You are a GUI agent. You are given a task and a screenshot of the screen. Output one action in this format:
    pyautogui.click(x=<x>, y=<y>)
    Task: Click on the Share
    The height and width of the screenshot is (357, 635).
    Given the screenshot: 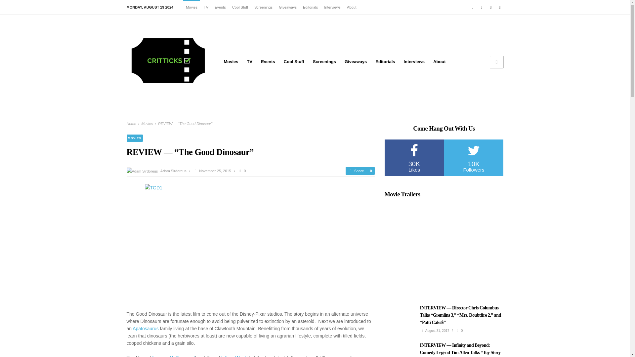 What is the action you would take?
    pyautogui.click(x=360, y=171)
    